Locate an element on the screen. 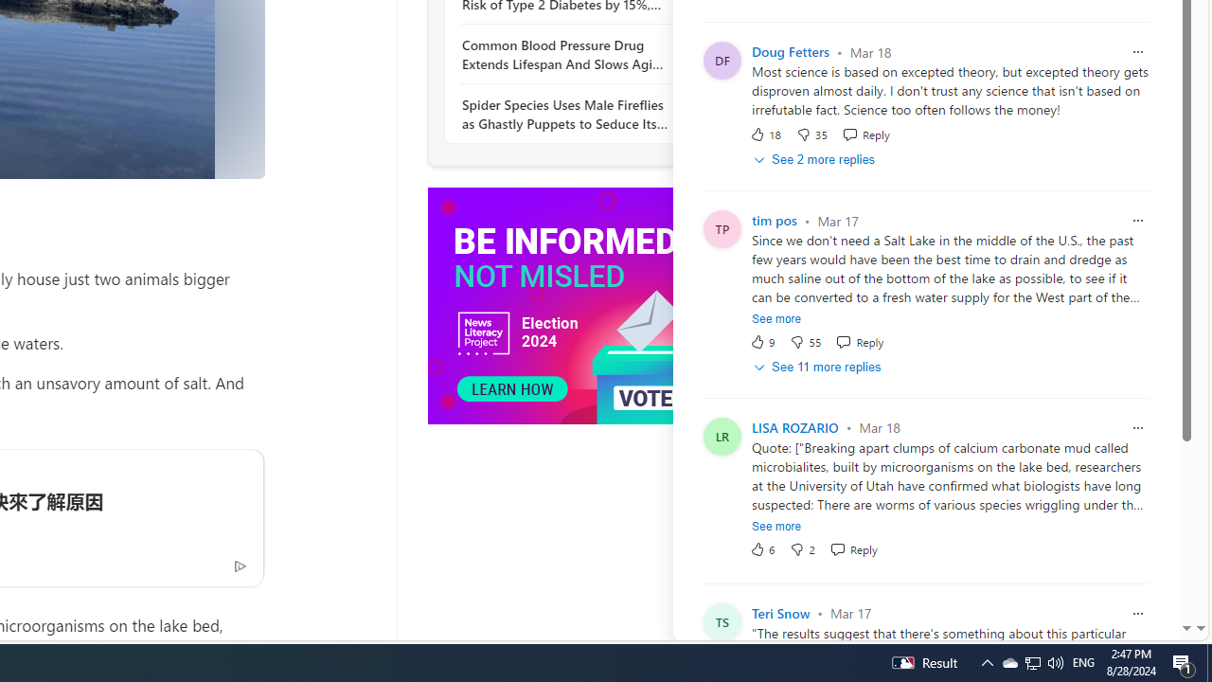  Report comment is located at coordinates (1138, 612).